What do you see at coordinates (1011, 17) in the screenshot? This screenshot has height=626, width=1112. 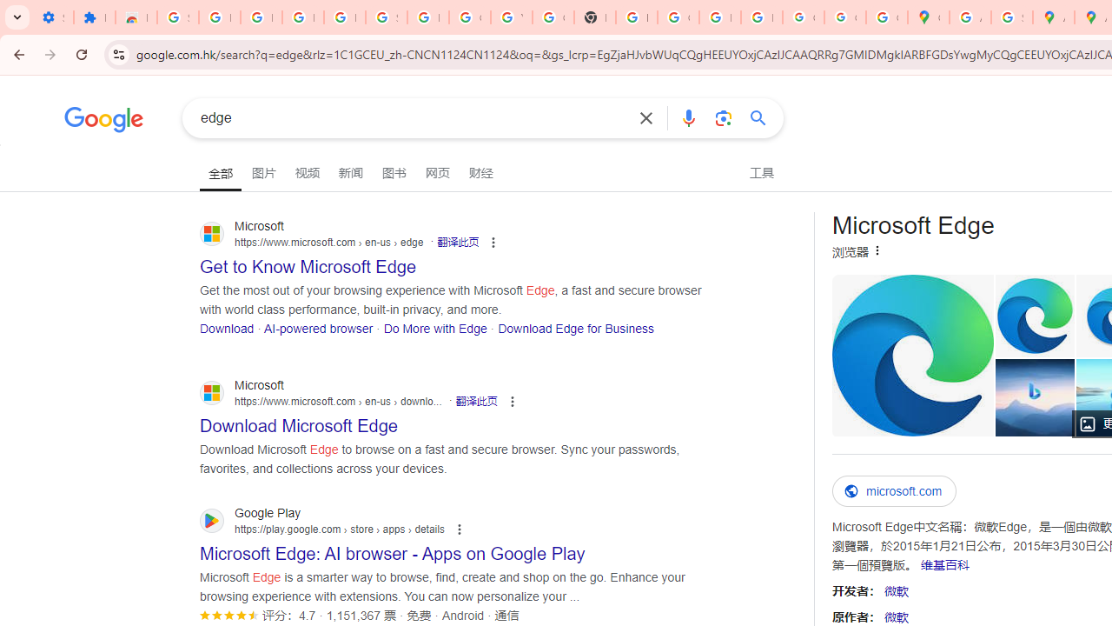 I see `Safety in Our Products - Google Safety Center` at bounding box center [1011, 17].